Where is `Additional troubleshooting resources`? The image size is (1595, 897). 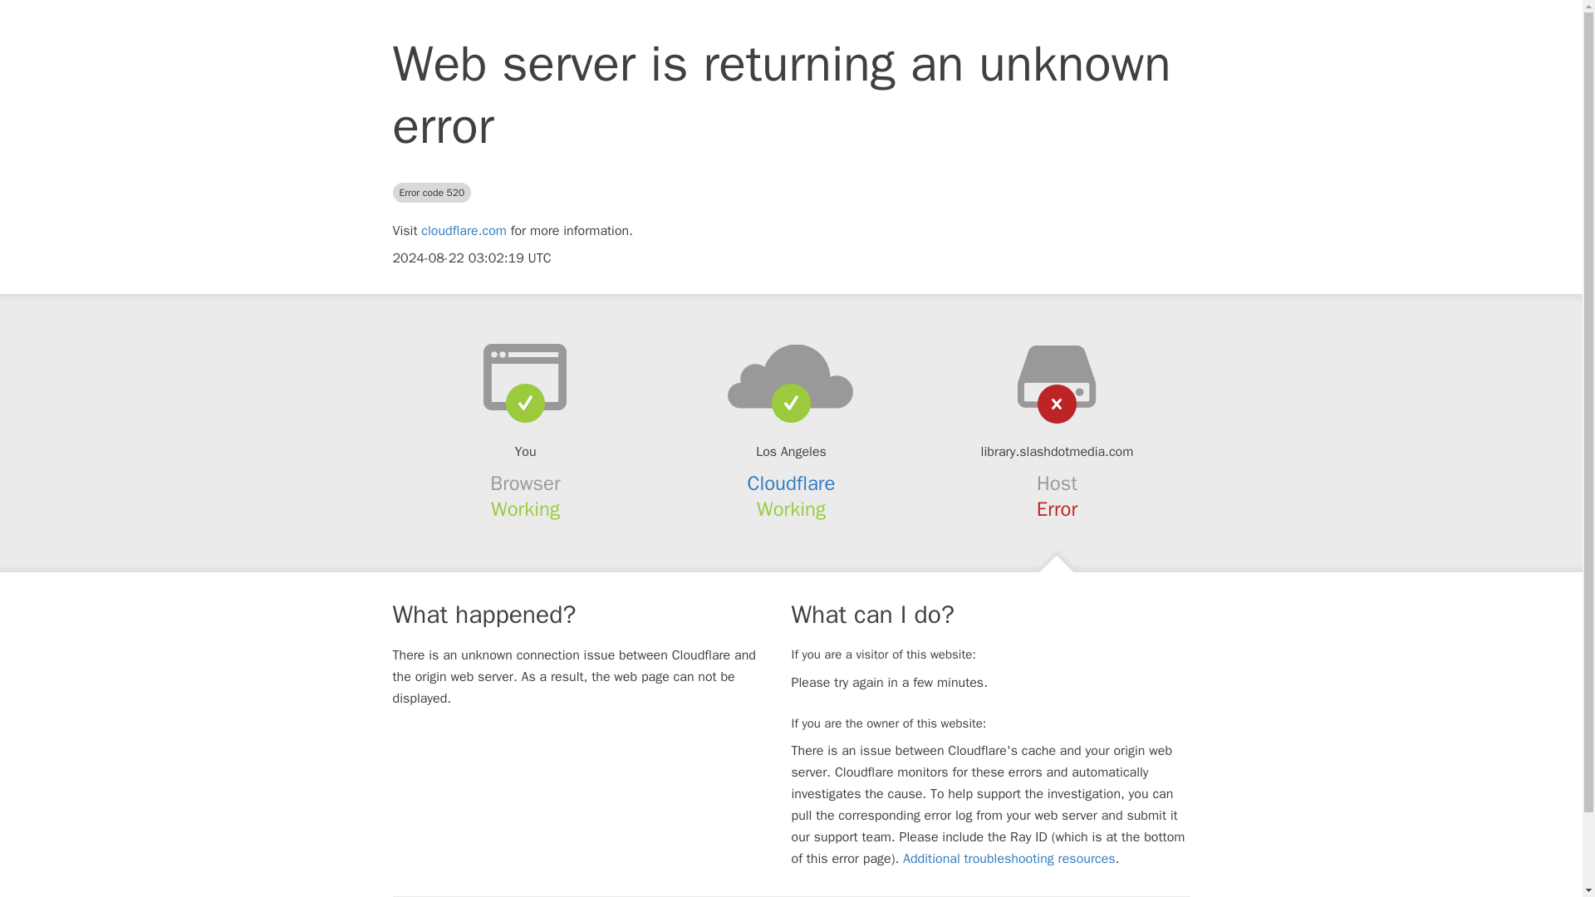 Additional troubleshooting resources is located at coordinates (1009, 859).